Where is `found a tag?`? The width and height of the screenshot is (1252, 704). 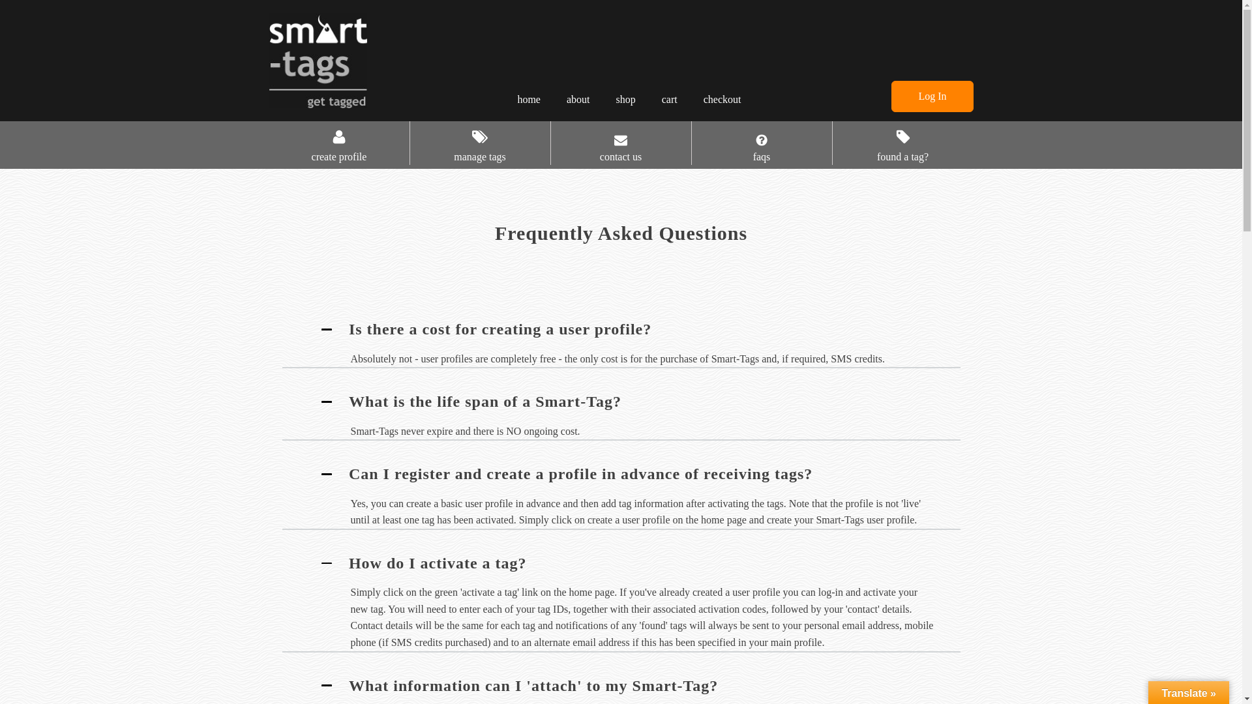 found a tag? is located at coordinates (902, 155).